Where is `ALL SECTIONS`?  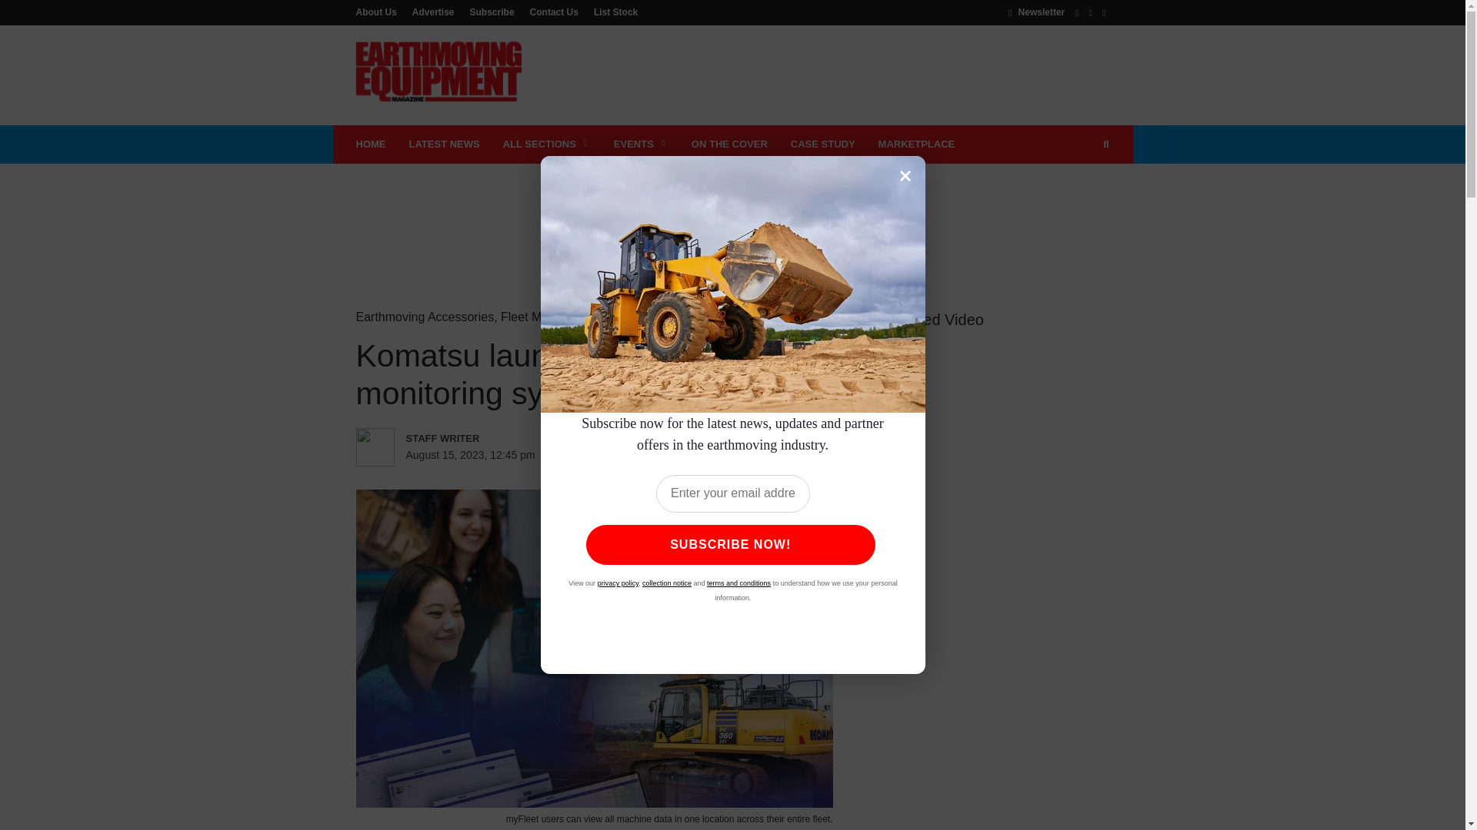
ALL SECTIONS is located at coordinates (547, 144).